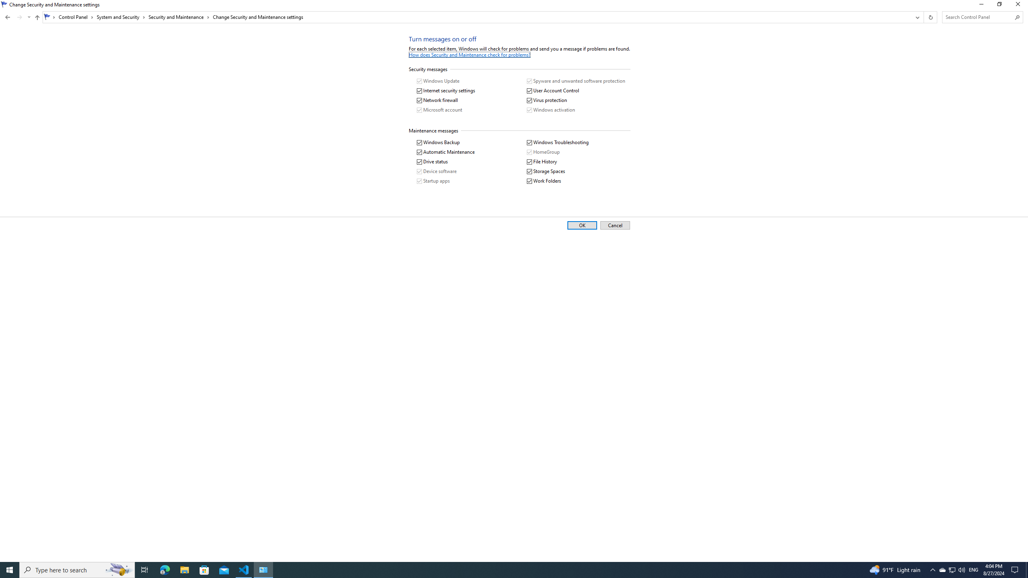  What do you see at coordinates (76, 17) in the screenshot?
I see `Control Panel` at bounding box center [76, 17].